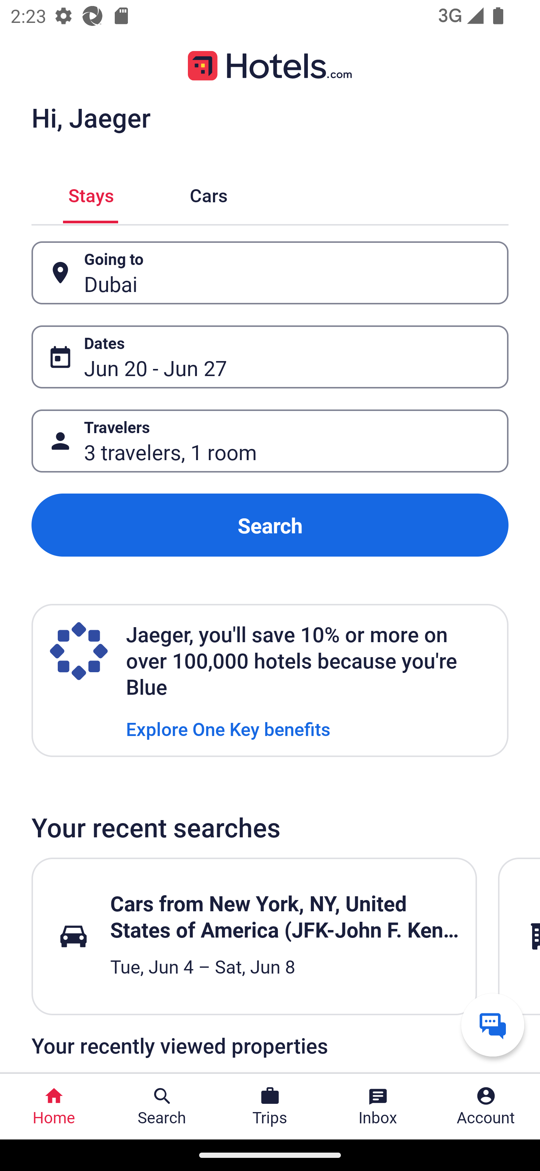 The width and height of the screenshot is (540, 1171). I want to click on Hi, Jaeger, so click(91, 117).